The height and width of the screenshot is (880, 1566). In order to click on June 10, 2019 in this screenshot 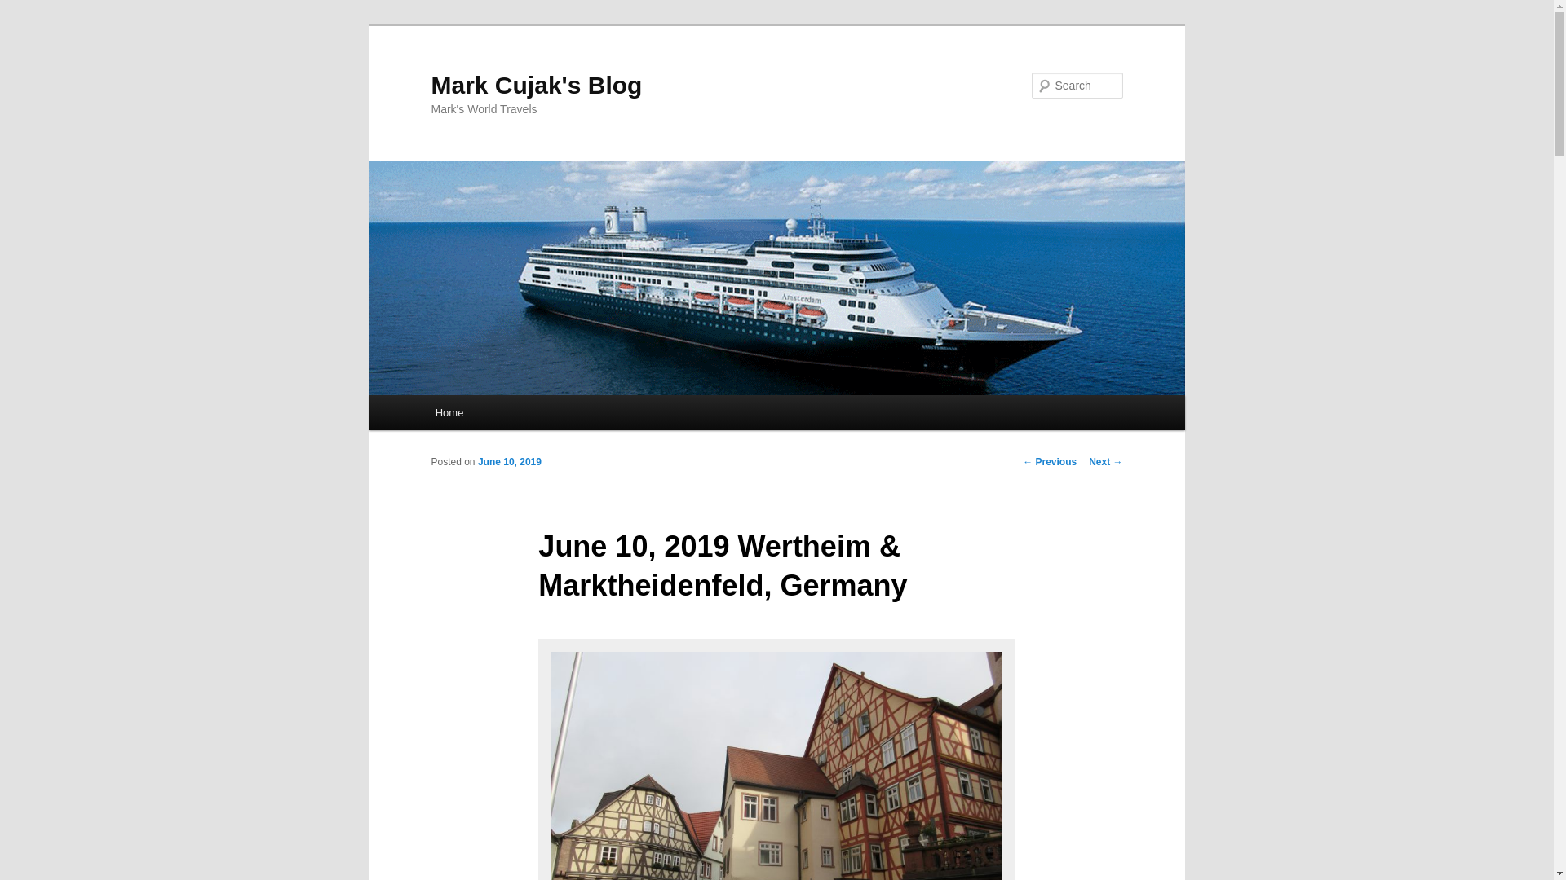, I will do `click(509, 461)`.